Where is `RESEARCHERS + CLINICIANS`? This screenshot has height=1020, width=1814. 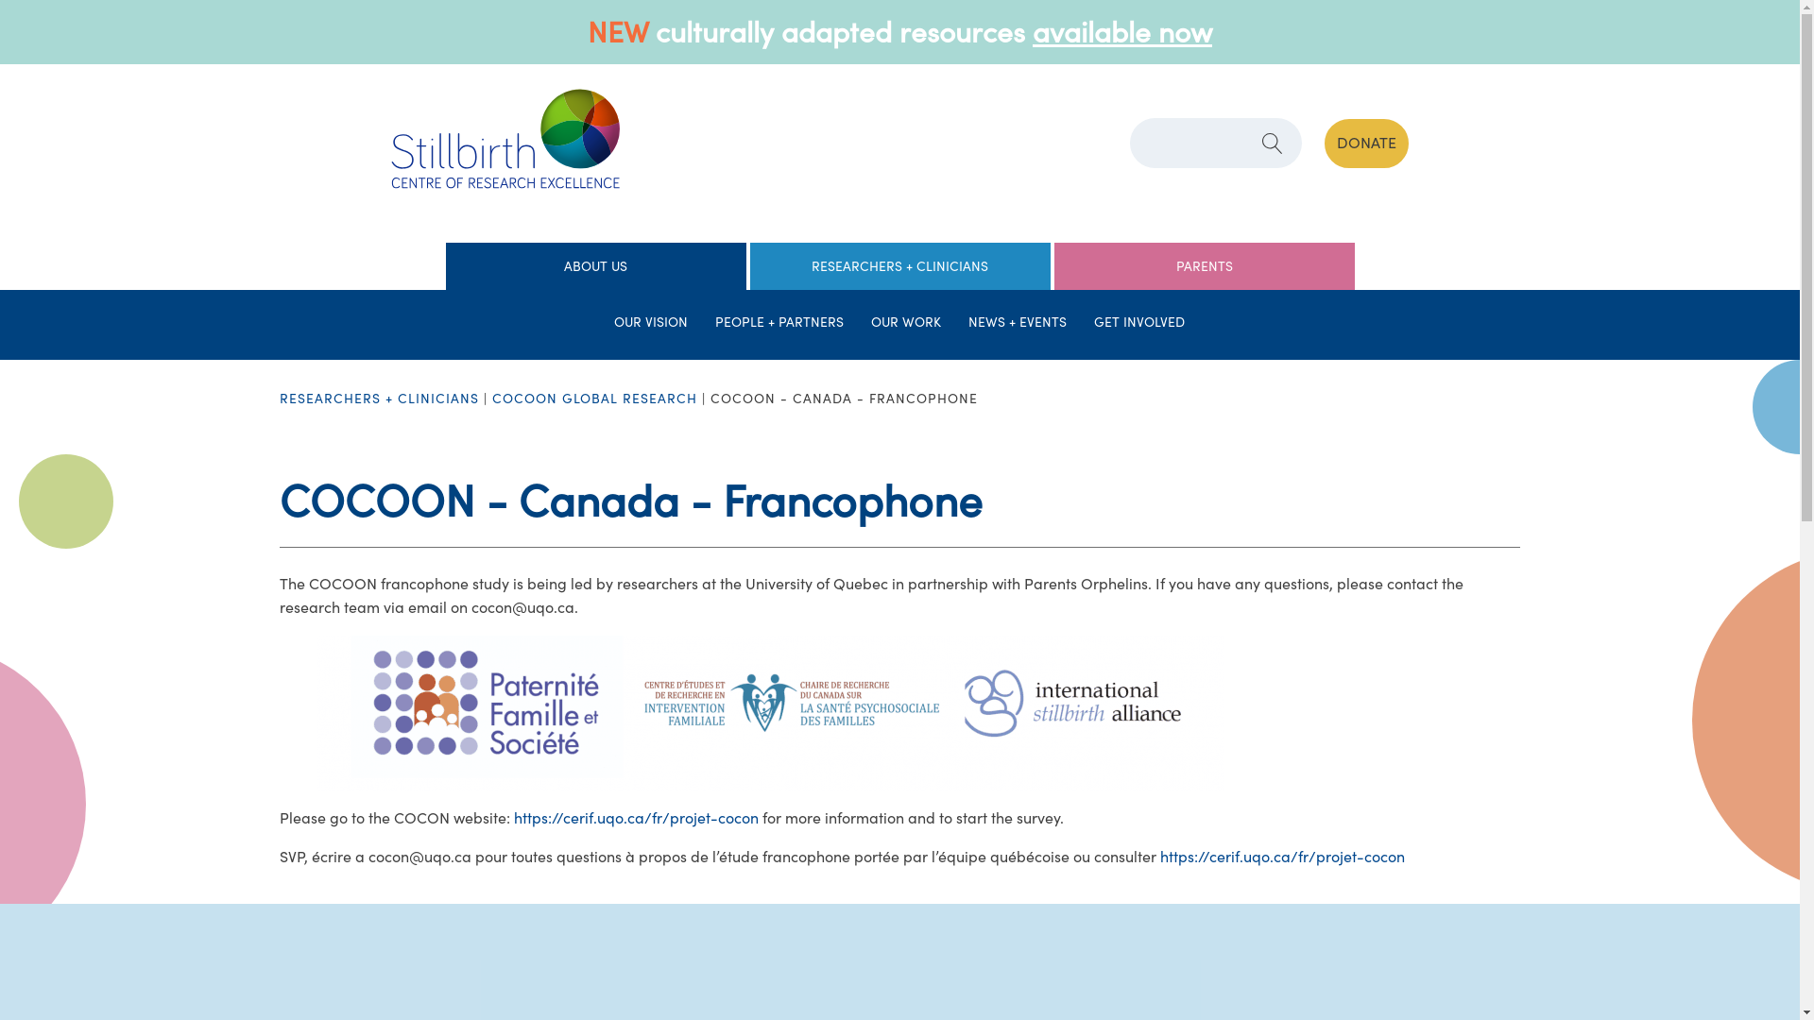 RESEARCHERS + CLINICIANS is located at coordinates (899, 268).